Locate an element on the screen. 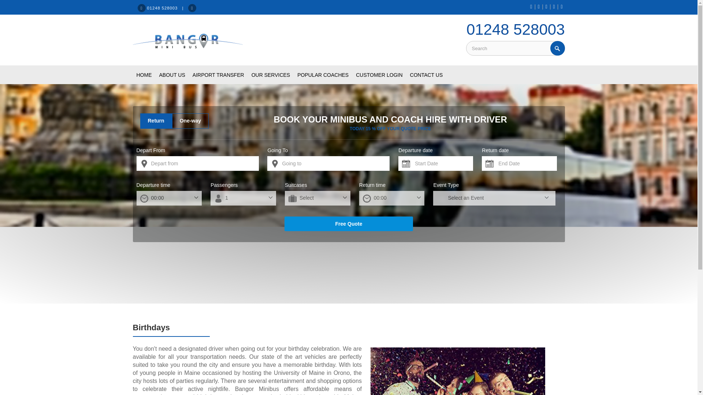 This screenshot has height=395, width=703. CUSTOMER LOGIN is located at coordinates (379, 75).